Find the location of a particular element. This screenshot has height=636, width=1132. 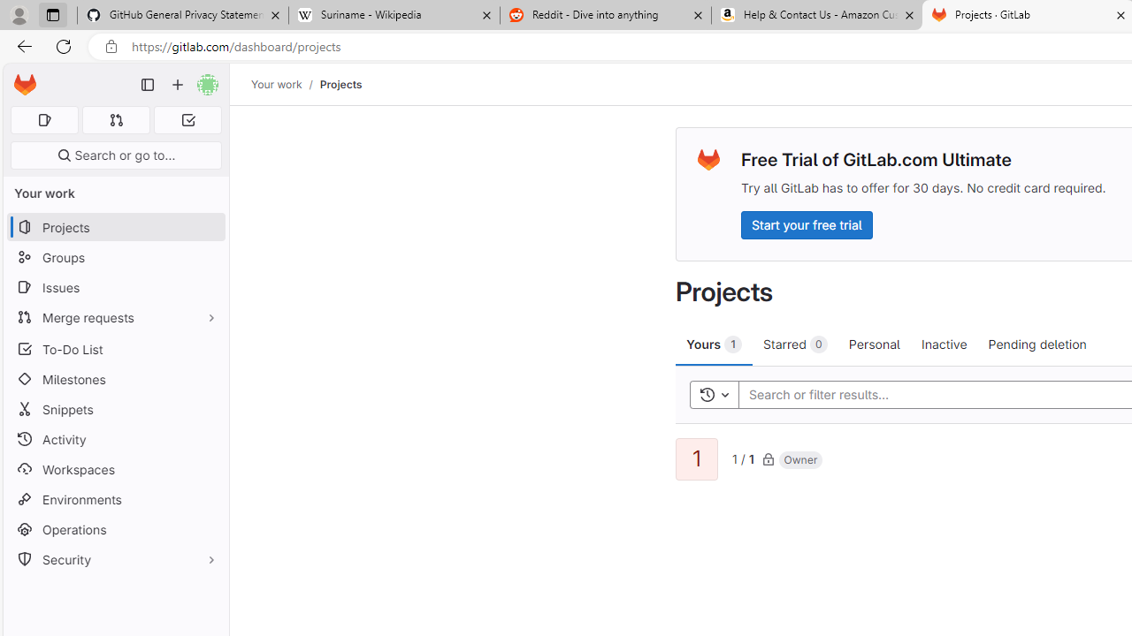

Personal is located at coordinates (874, 344).